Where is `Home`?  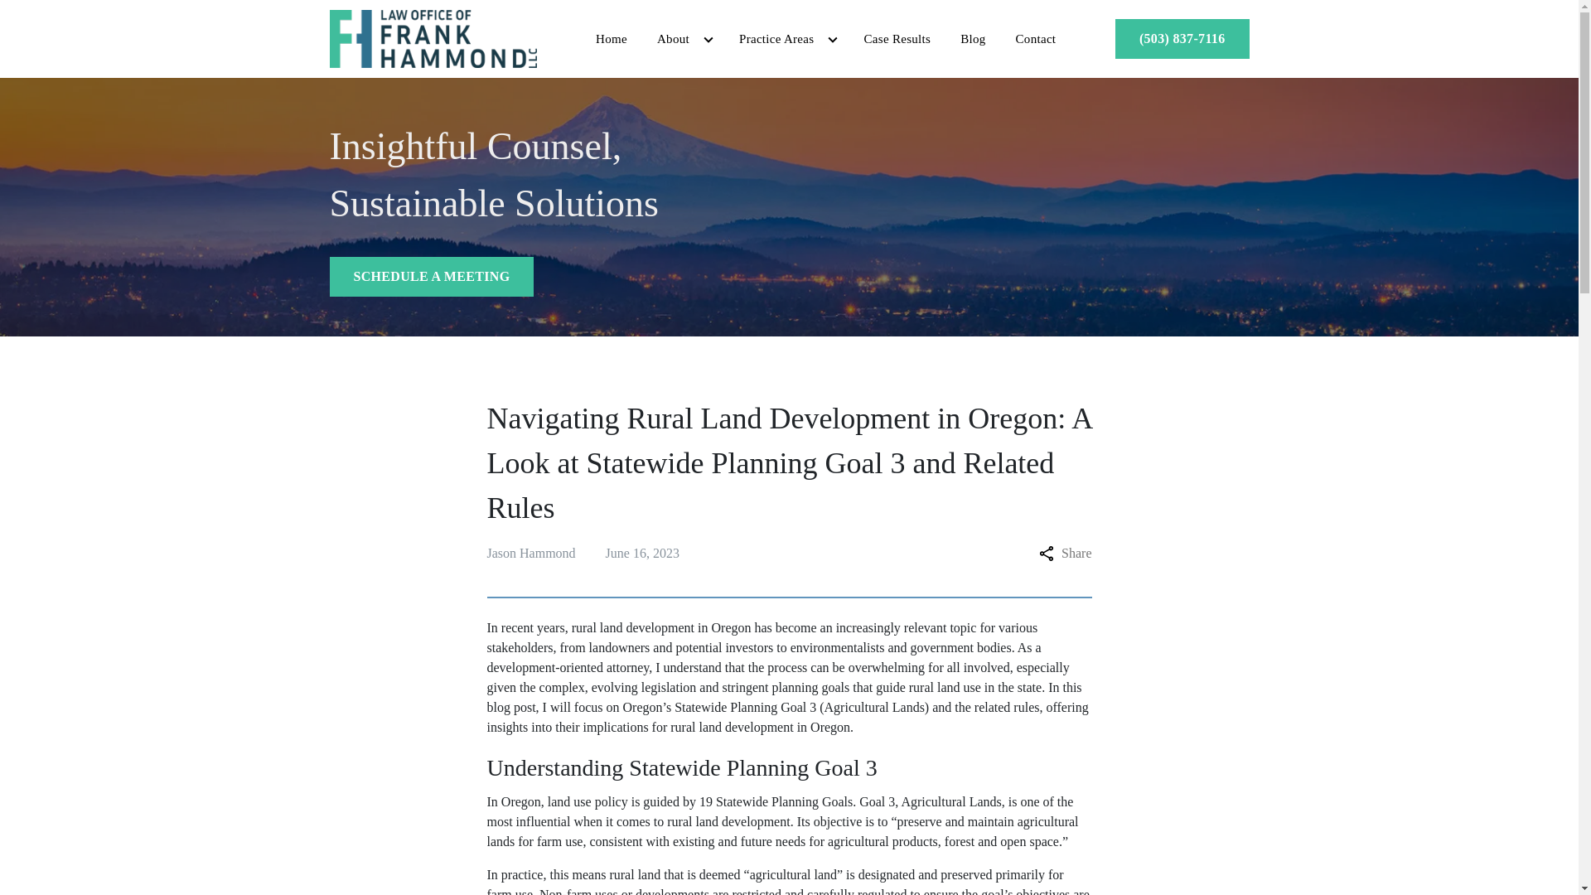
Home is located at coordinates (612, 39).